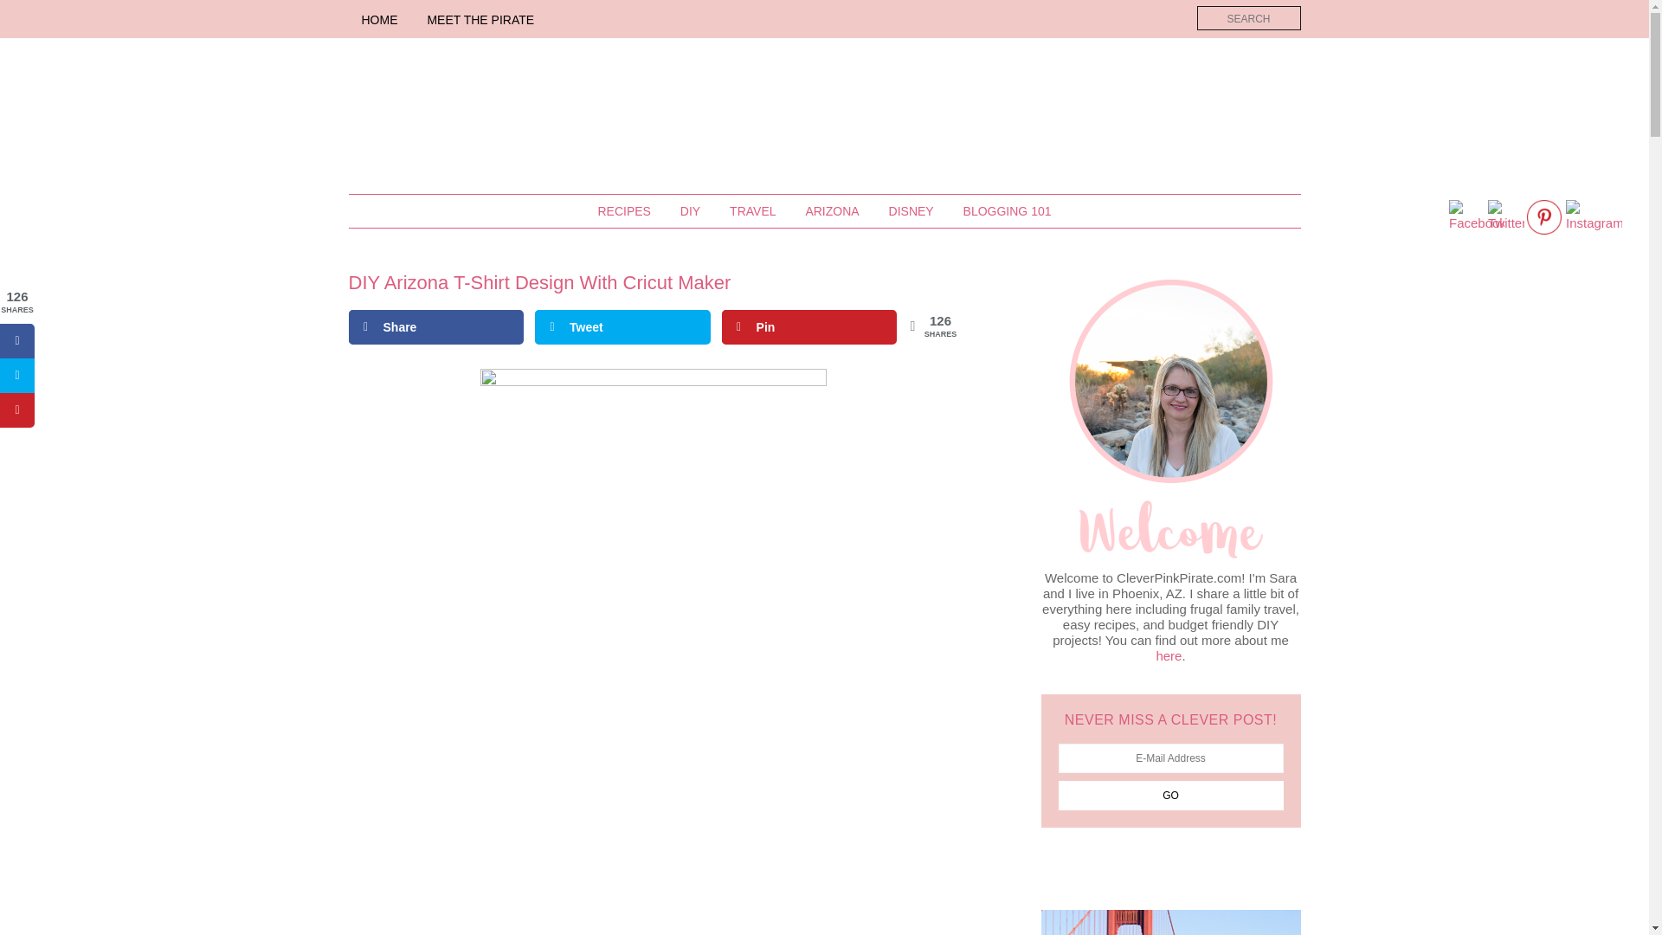 This screenshot has width=1662, height=935. What do you see at coordinates (623, 211) in the screenshot?
I see `RECIPES` at bounding box center [623, 211].